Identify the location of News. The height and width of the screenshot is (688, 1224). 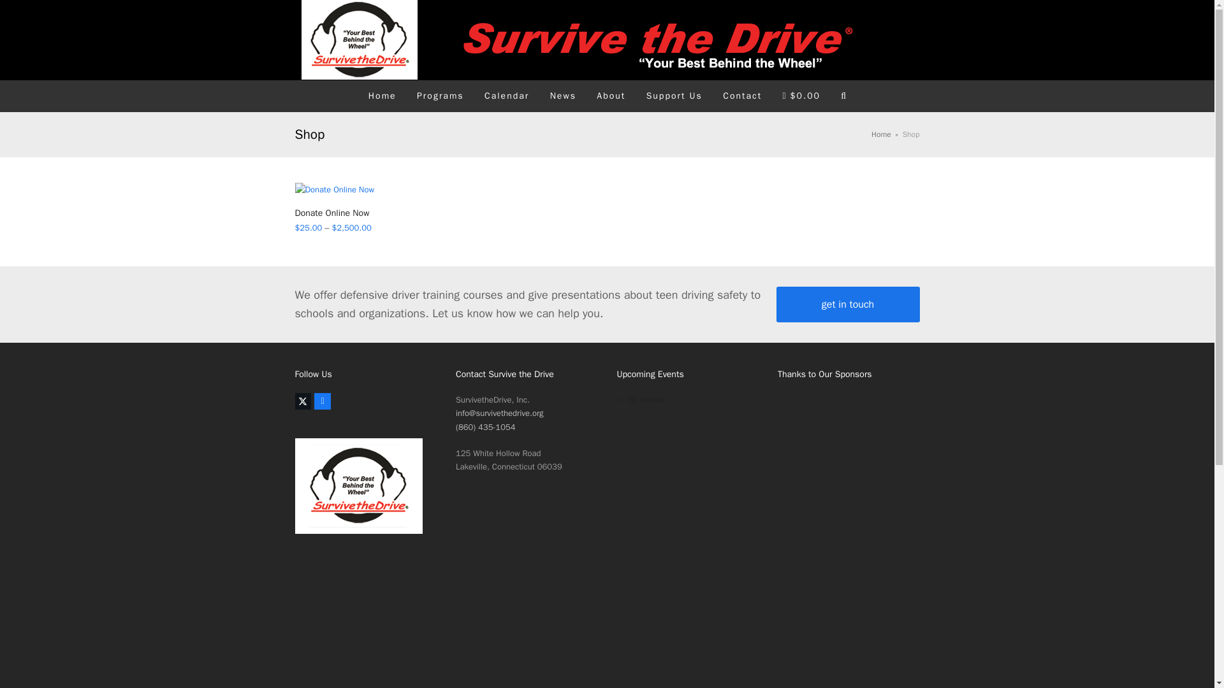
(562, 96).